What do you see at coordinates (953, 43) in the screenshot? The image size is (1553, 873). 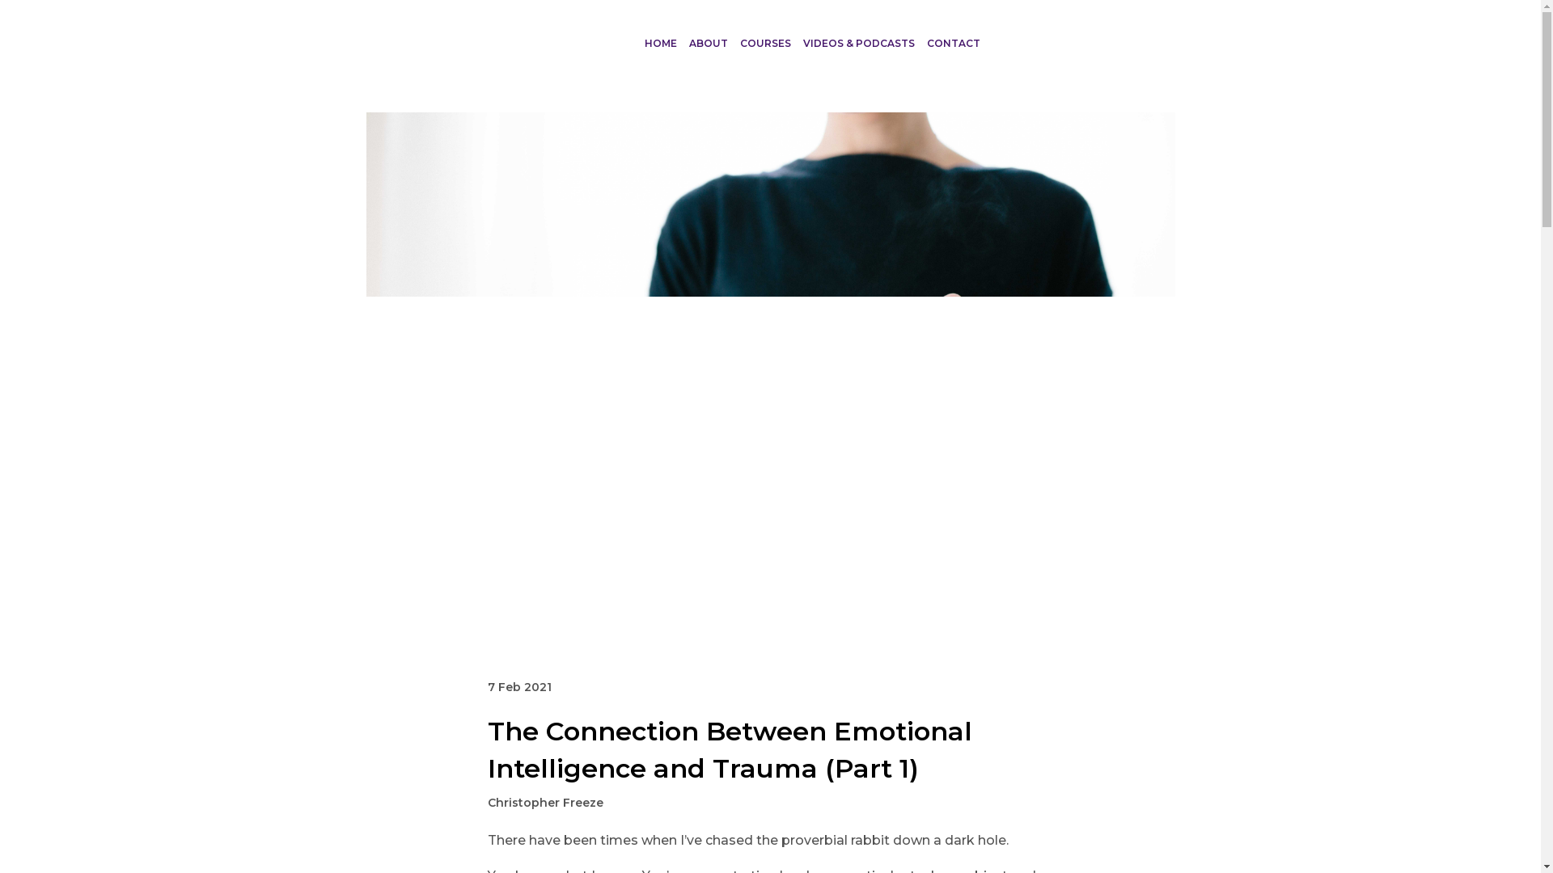 I see `CONTACT` at bounding box center [953, 43].